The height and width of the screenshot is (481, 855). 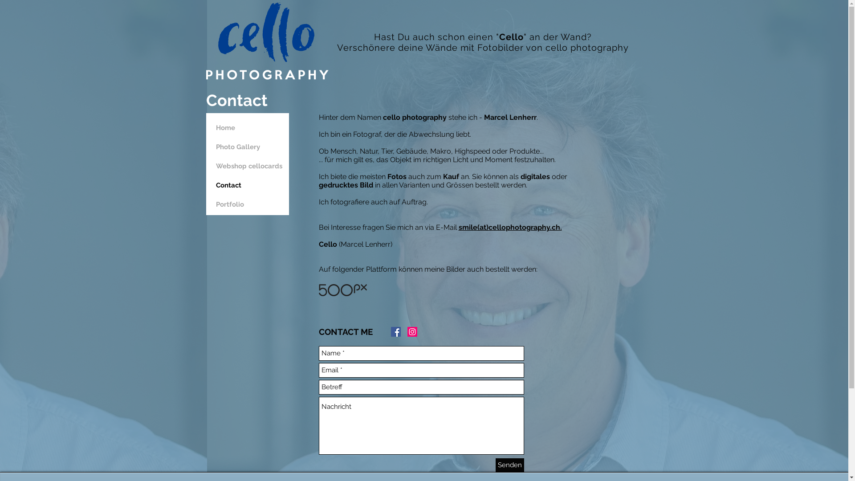 What do you see at coordinates (249, 128) in the screenshot?
I see `Home` at bounding box center [249, 128].